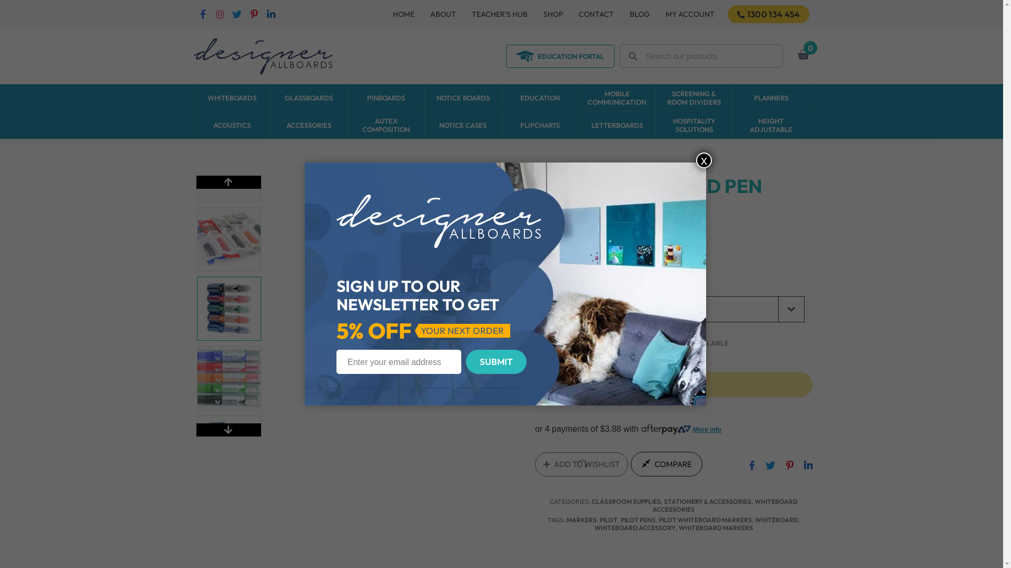 The image size is (1011, 568). I want to click on PINBOARDS, so click(386, 98).